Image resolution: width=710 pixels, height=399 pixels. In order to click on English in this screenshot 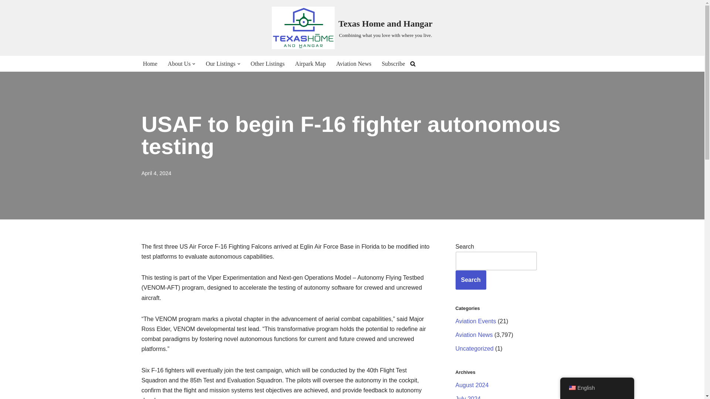, I will do `click(572, 388)`.